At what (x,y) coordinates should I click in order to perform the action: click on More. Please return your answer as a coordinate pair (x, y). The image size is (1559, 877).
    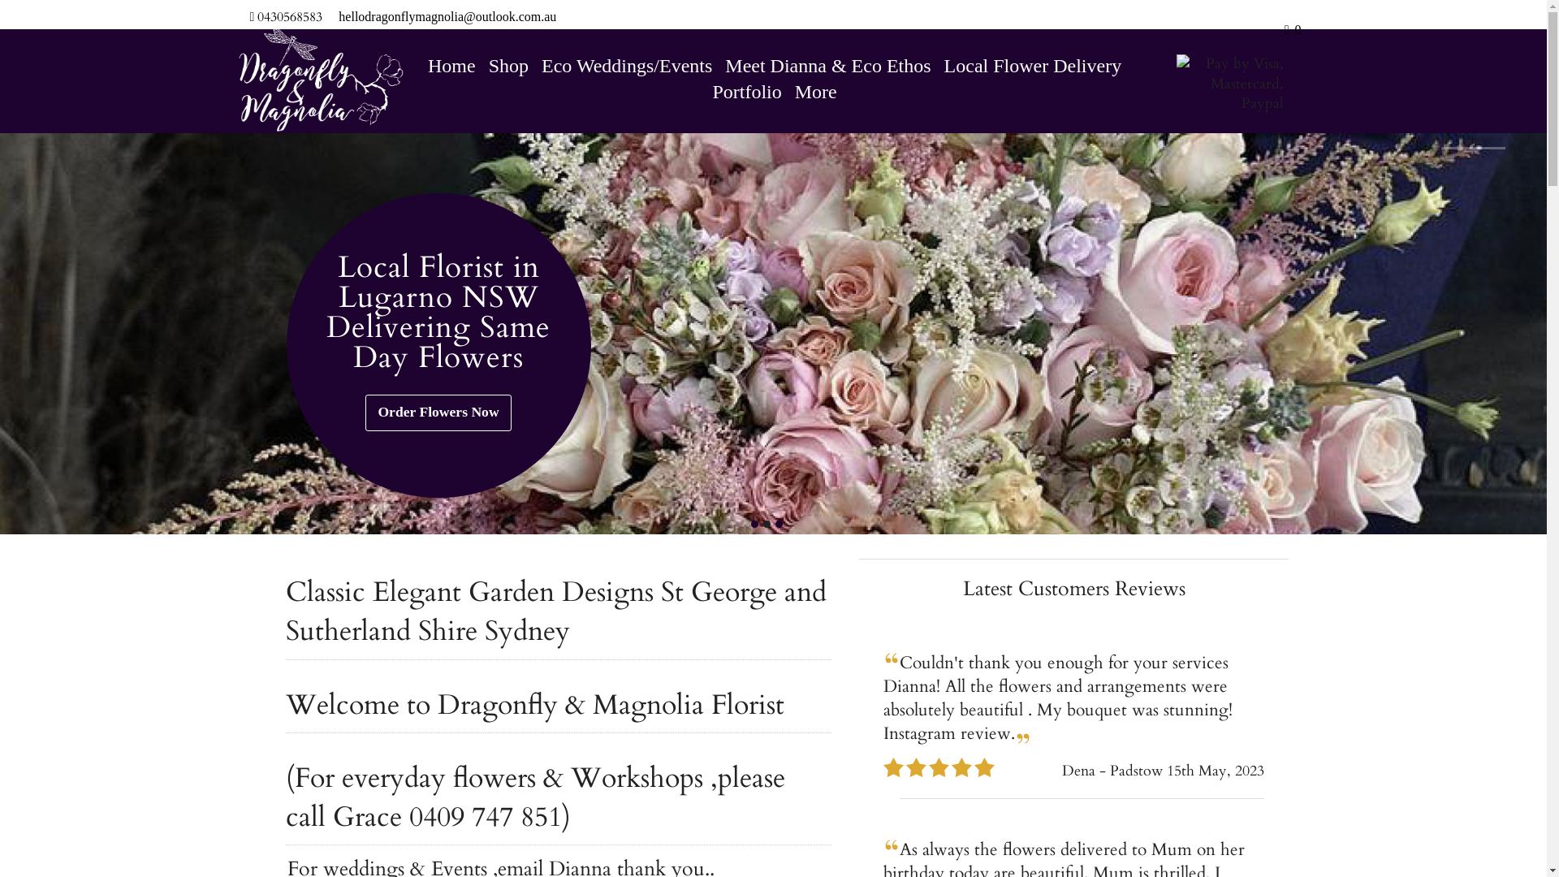
    Looking at the image, I should click on (816, 92).